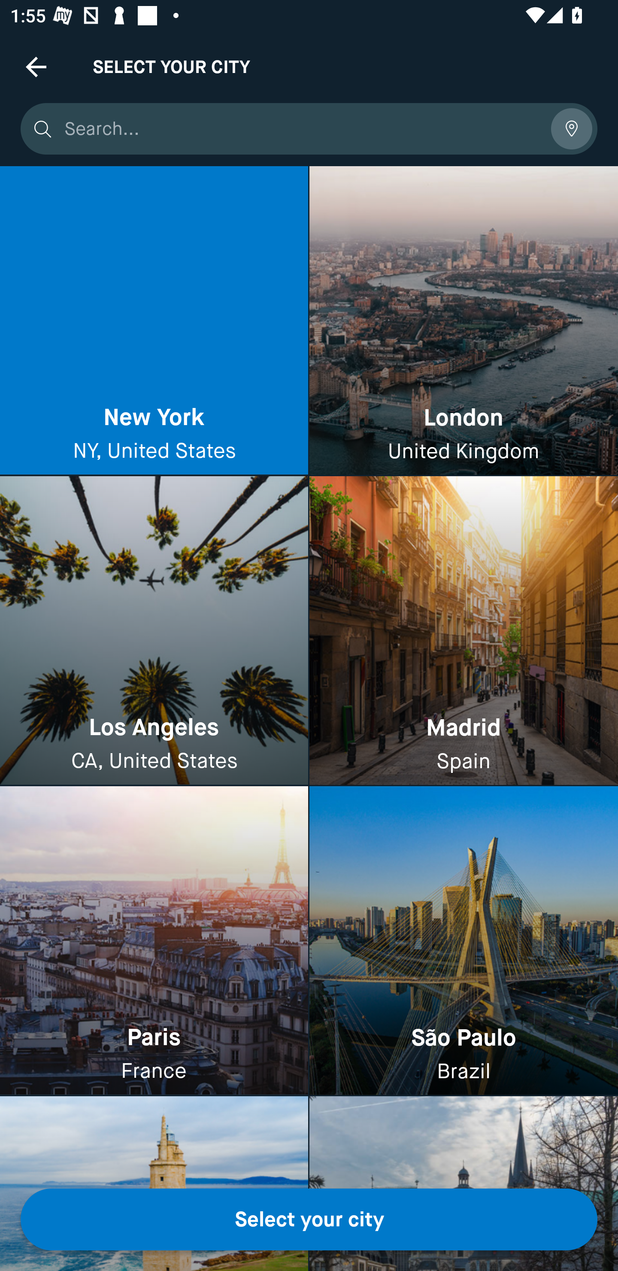 The image size is (618, 1271). Describe the element at coordinates (309, 1219) in the screenshot. I see `Select your city` at that location.